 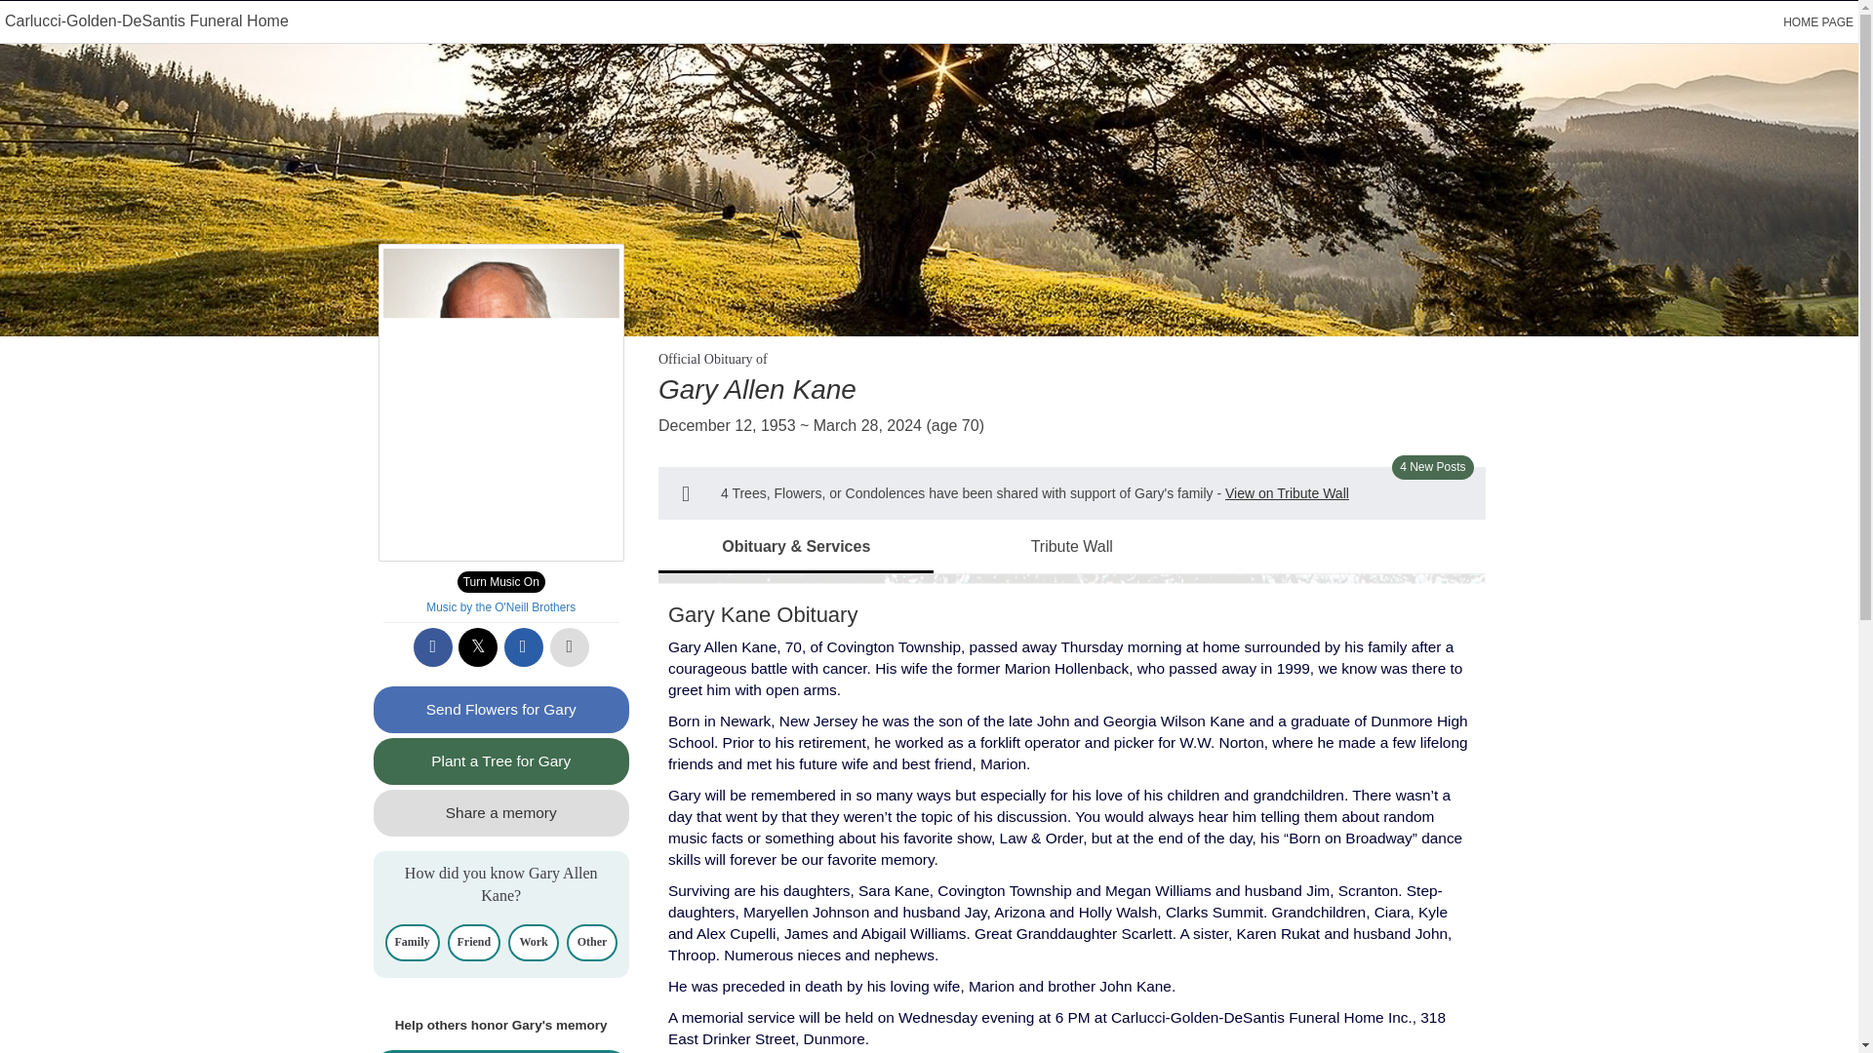 I want to click on Carlucci-Golden-DeSantis Funeral Home, so click(x=146, y=20).